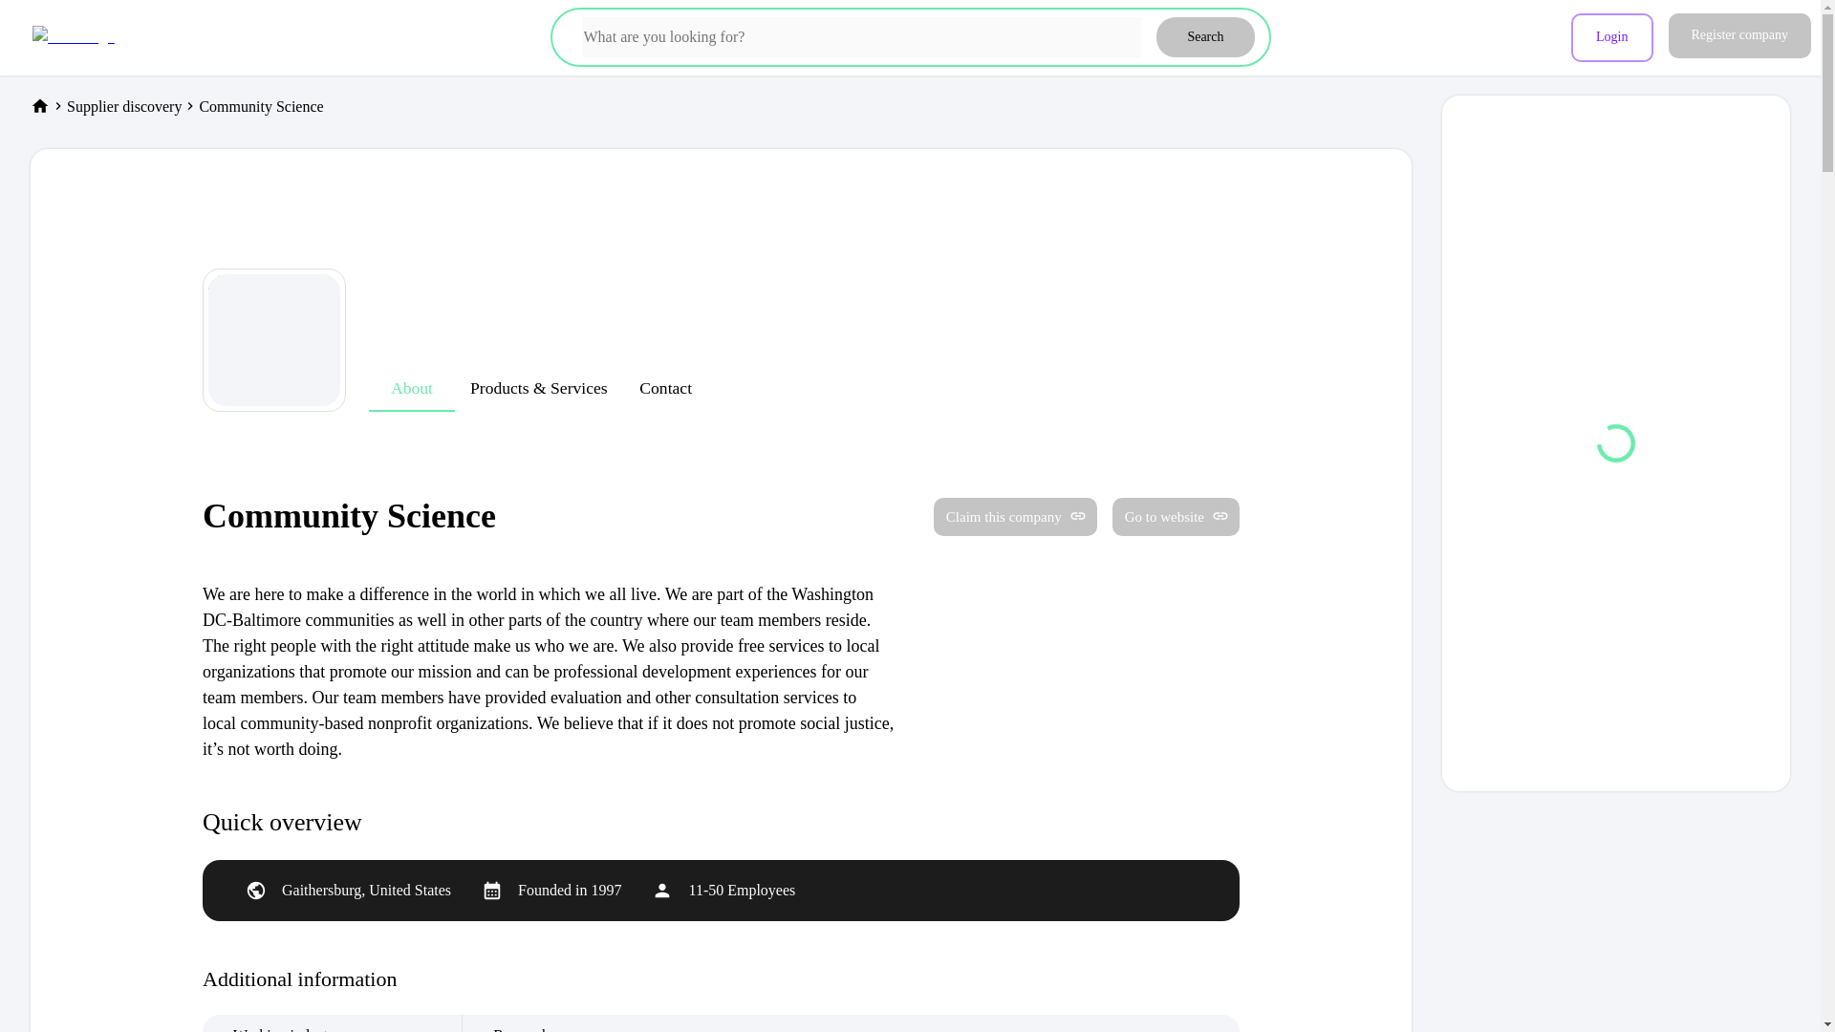  What do you see at coordinates (1611, 37) in the screenshot?
I see `Login` at bounding box center [1611, 37].